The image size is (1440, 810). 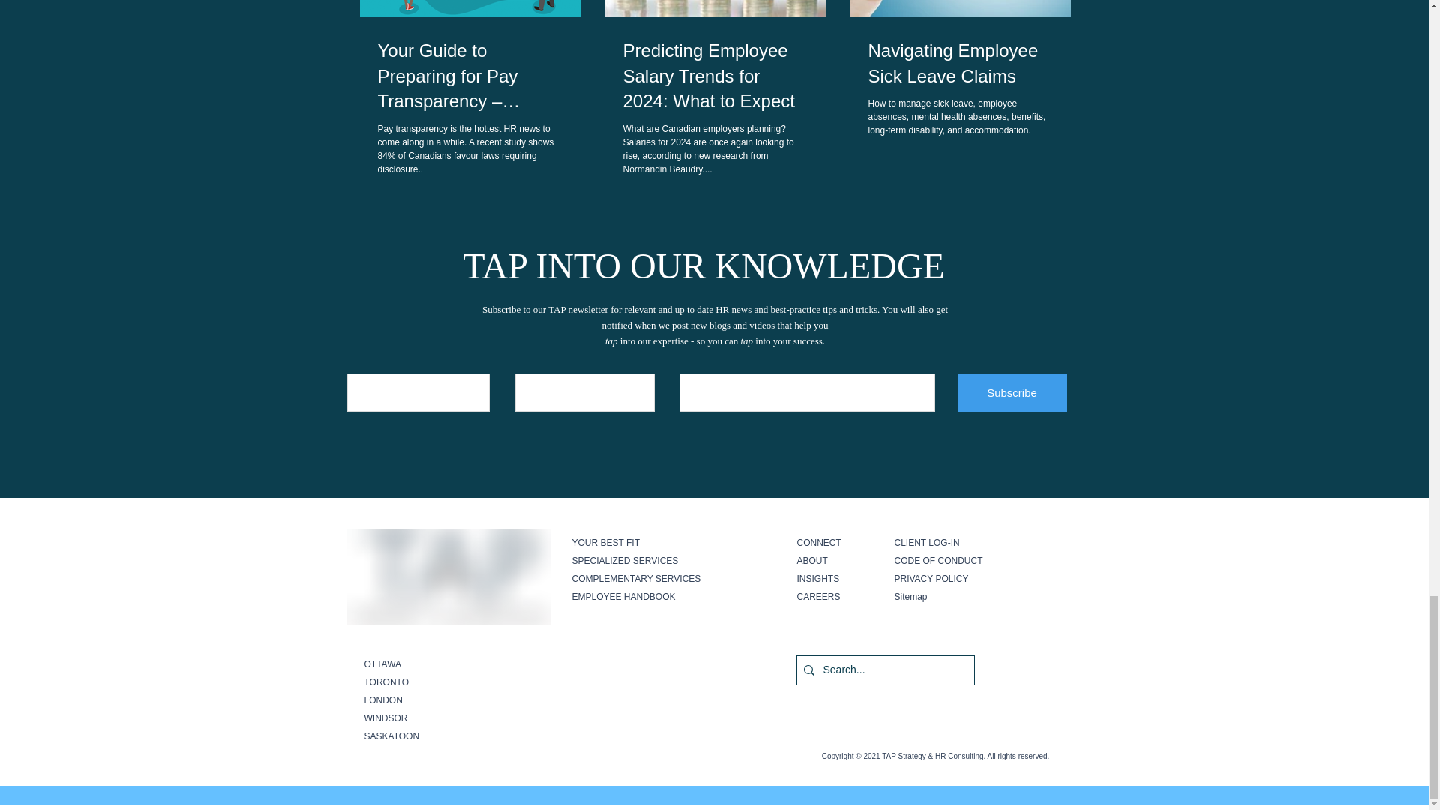 I want to click on YOUR BEST FIT, so click(x=605, y=543).